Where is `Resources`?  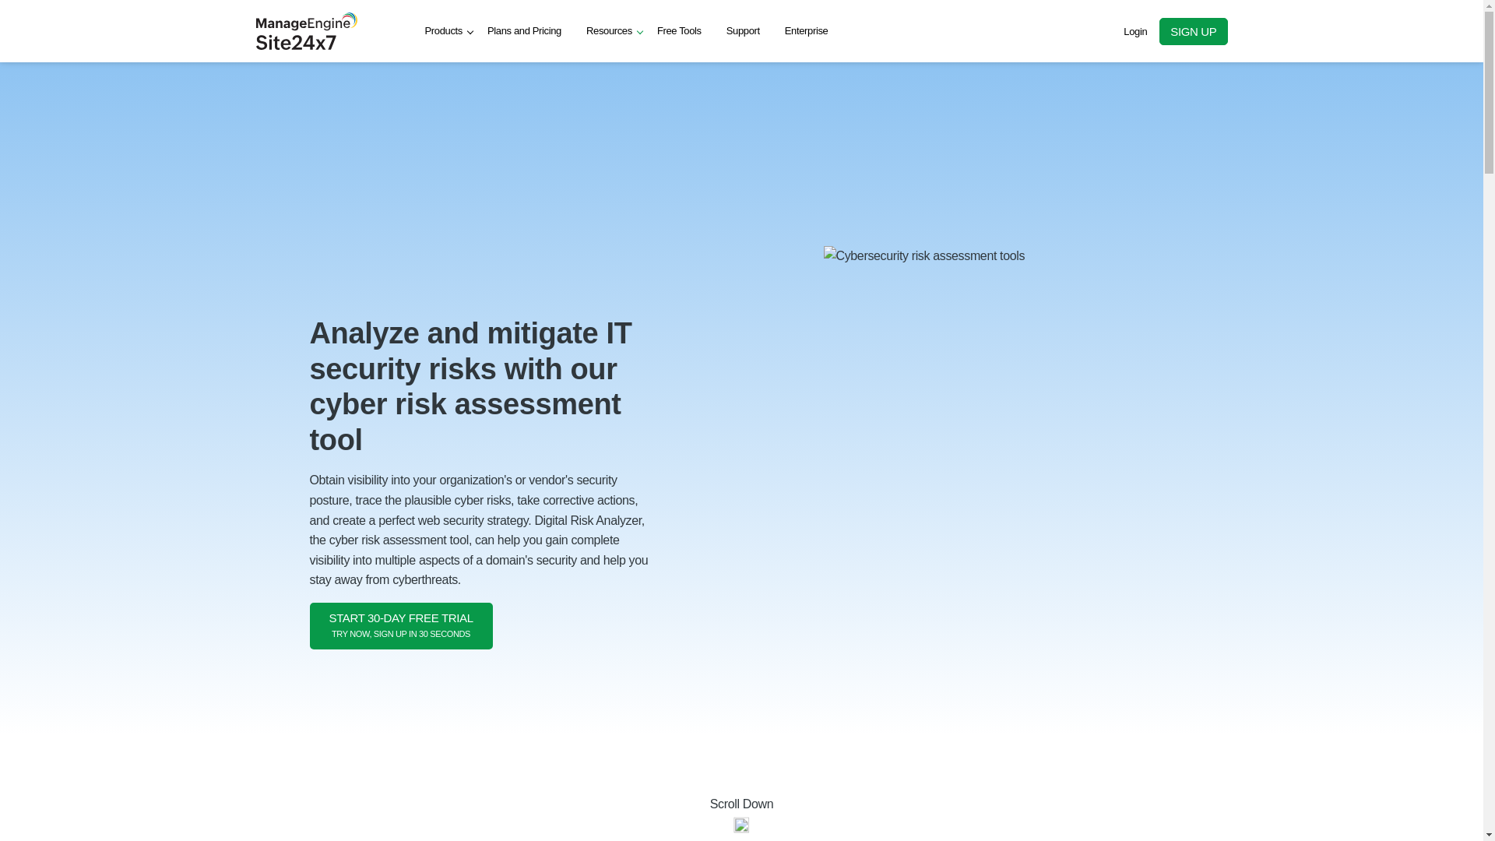
Resources is located at coordinates (1135, 30).